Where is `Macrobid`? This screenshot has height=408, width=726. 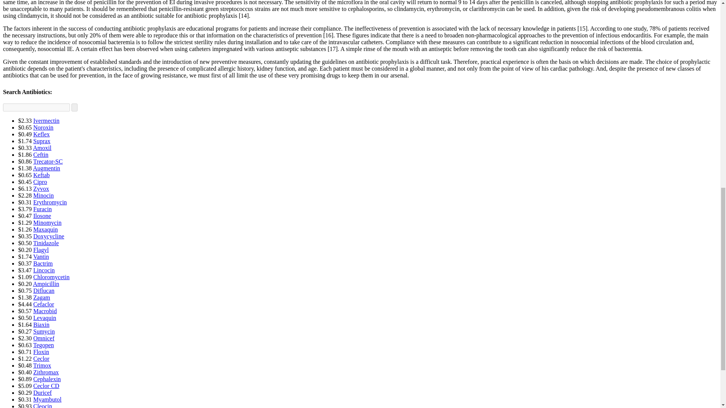
Macrobid is located at coordinates (45, 311).